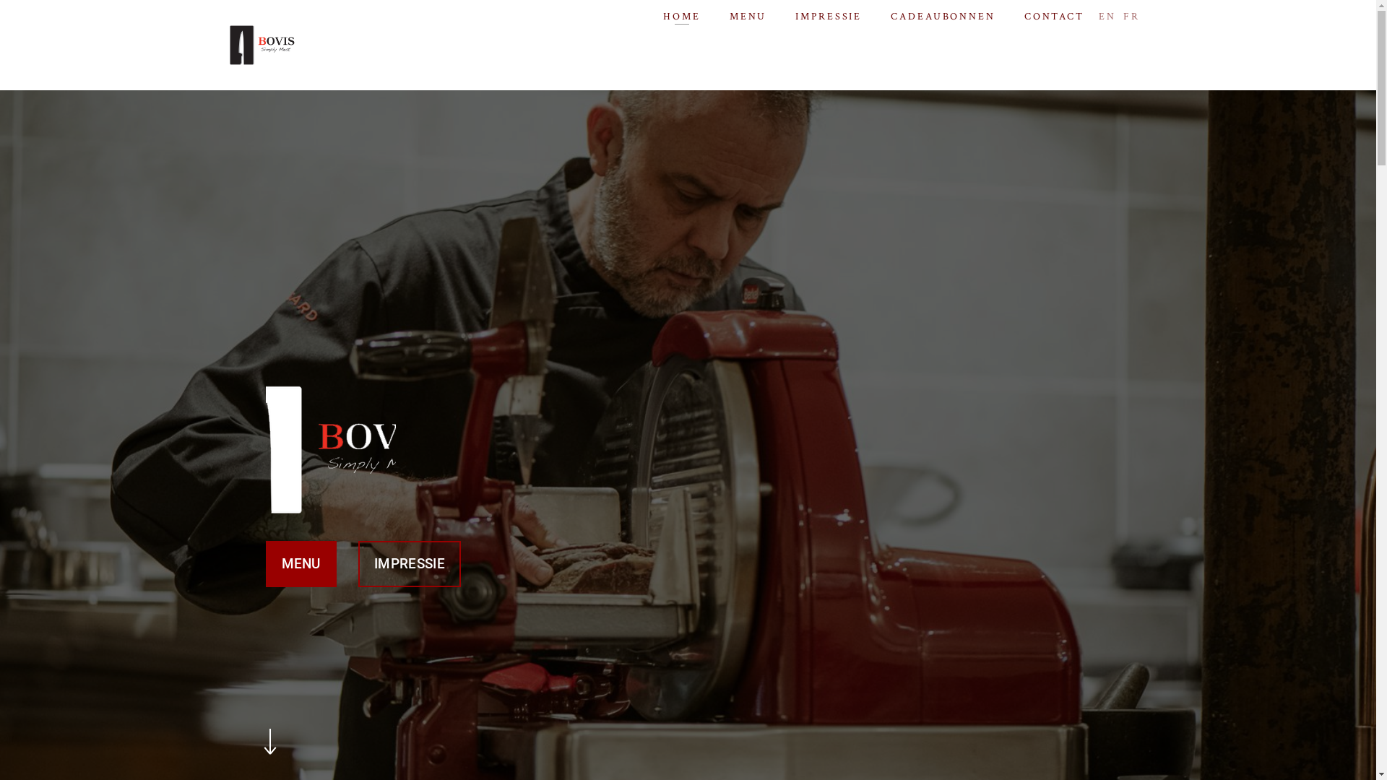 This screenshot has height=780, width=1387. What do you see at coordinates (1055, 17) in the screenshot?
I see `CONTACT` at bounding box center [1055, 17].